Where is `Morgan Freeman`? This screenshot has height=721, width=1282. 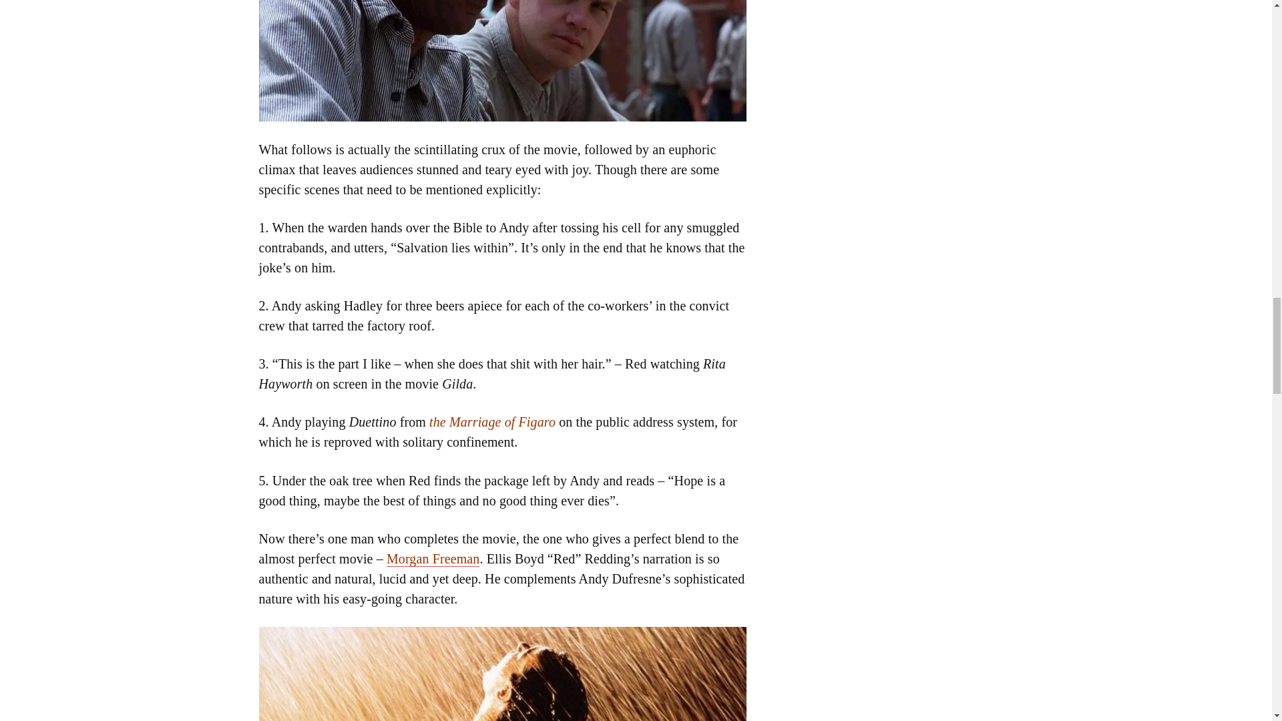
Morgan Freeman is located at coordinates (433, 559).